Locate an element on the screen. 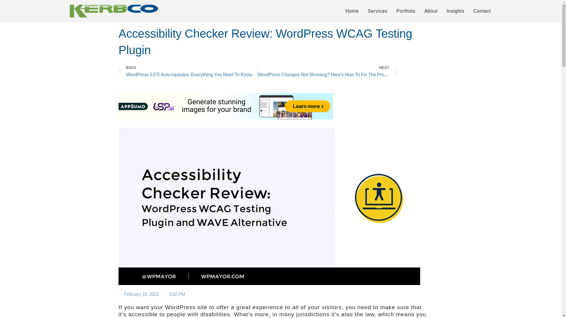  Contact is located at coordinates (482, 11).